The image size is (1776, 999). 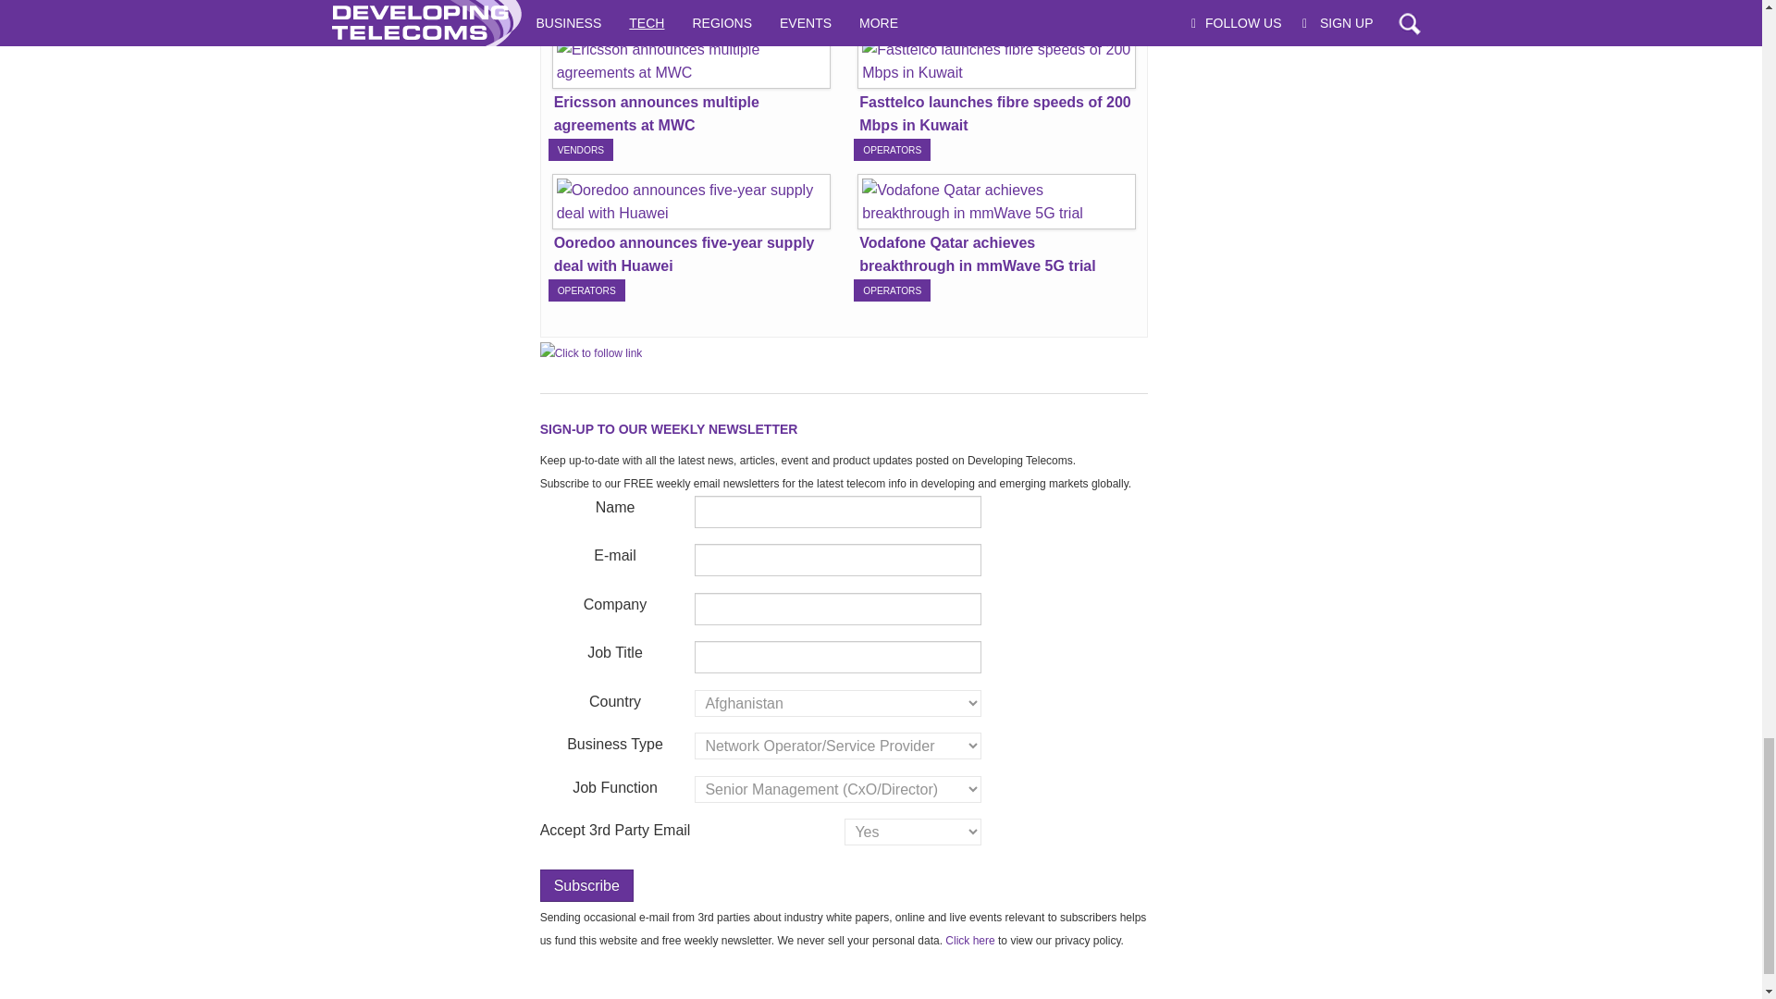 What do you see at coordinates (586, 885) in the screenshot?
I see `Subscribe` at bounding box center [586, 885].